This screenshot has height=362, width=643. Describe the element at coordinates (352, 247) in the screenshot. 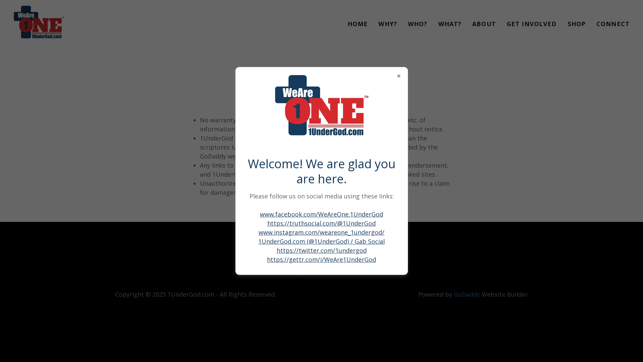

I see `TERMS AND CONDITIONS` at that location.